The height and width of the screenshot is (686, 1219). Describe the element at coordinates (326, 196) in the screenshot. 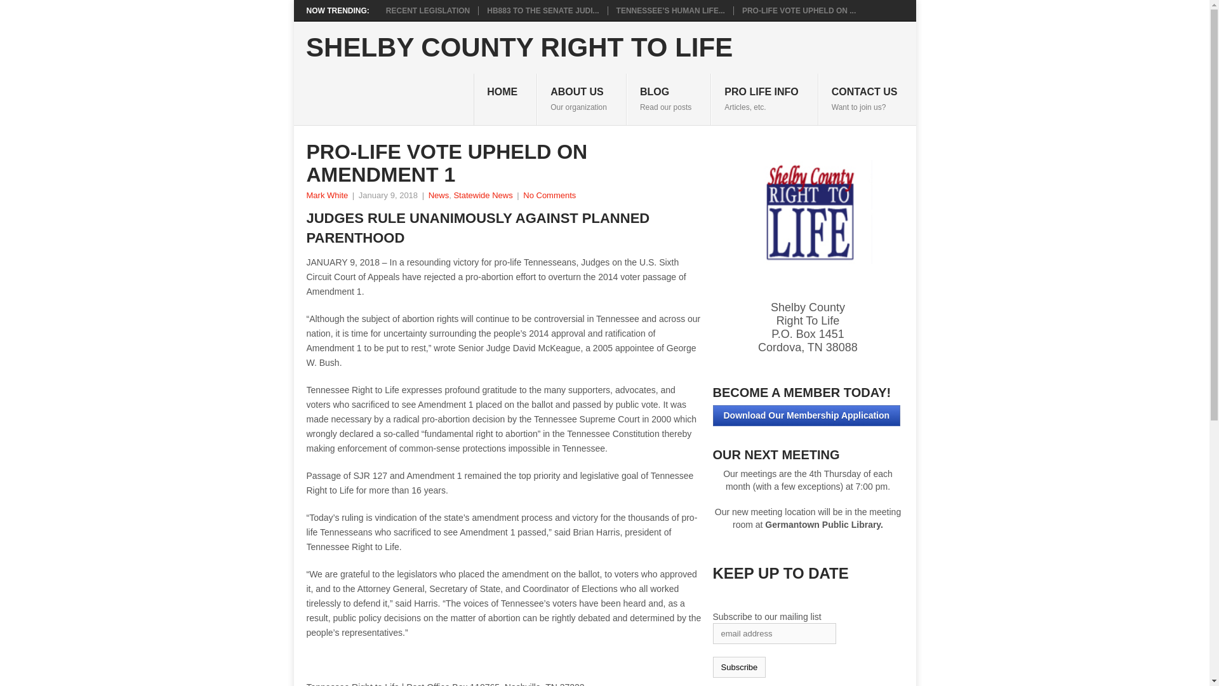

I see `Posts by Mark White` at that location.